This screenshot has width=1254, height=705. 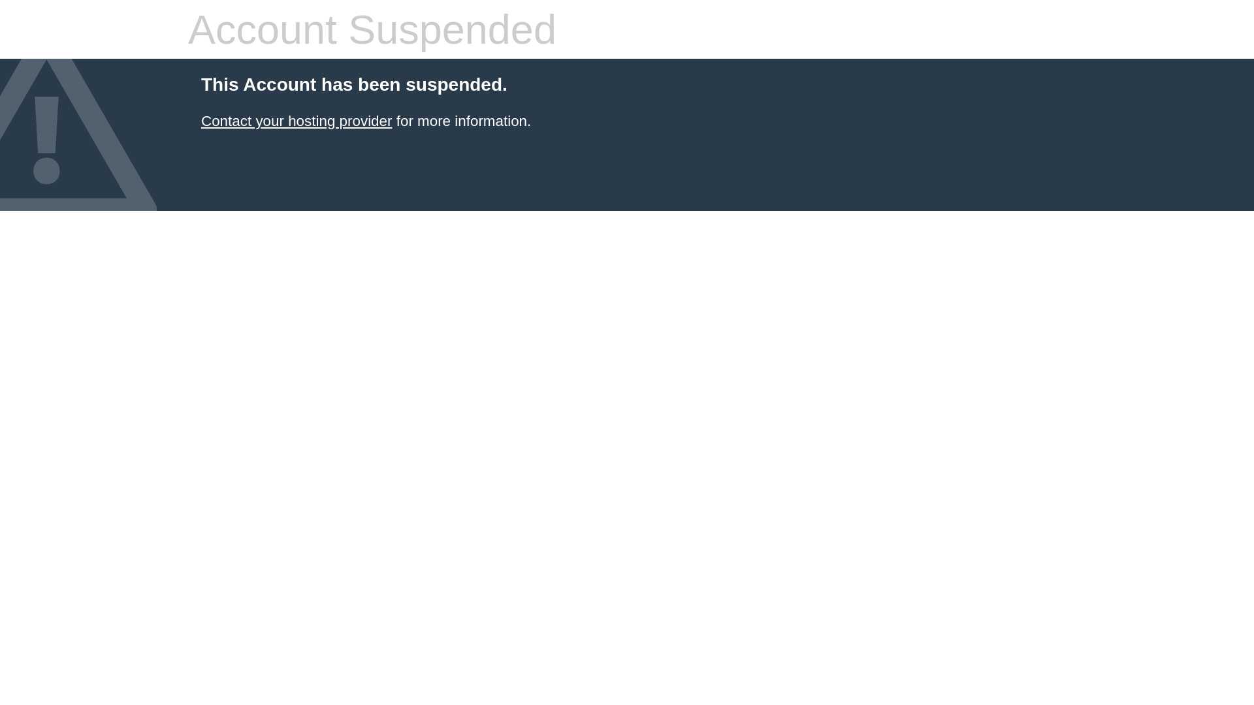 I want to click on Contact your hosting provider, so click(x=297, y=121).